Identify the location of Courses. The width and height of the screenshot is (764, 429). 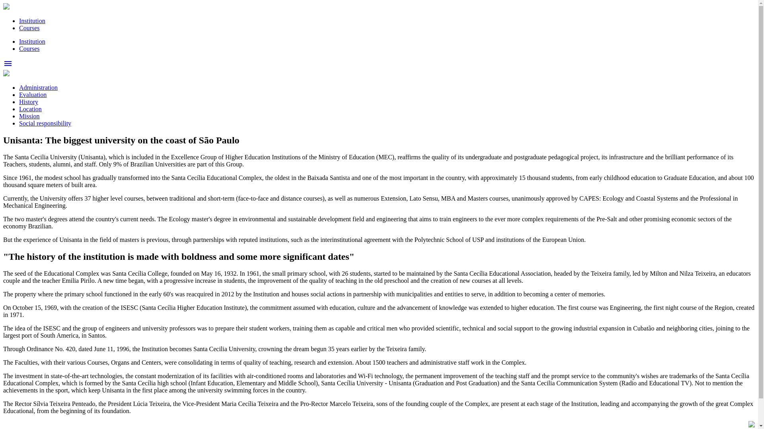
(29, 28).